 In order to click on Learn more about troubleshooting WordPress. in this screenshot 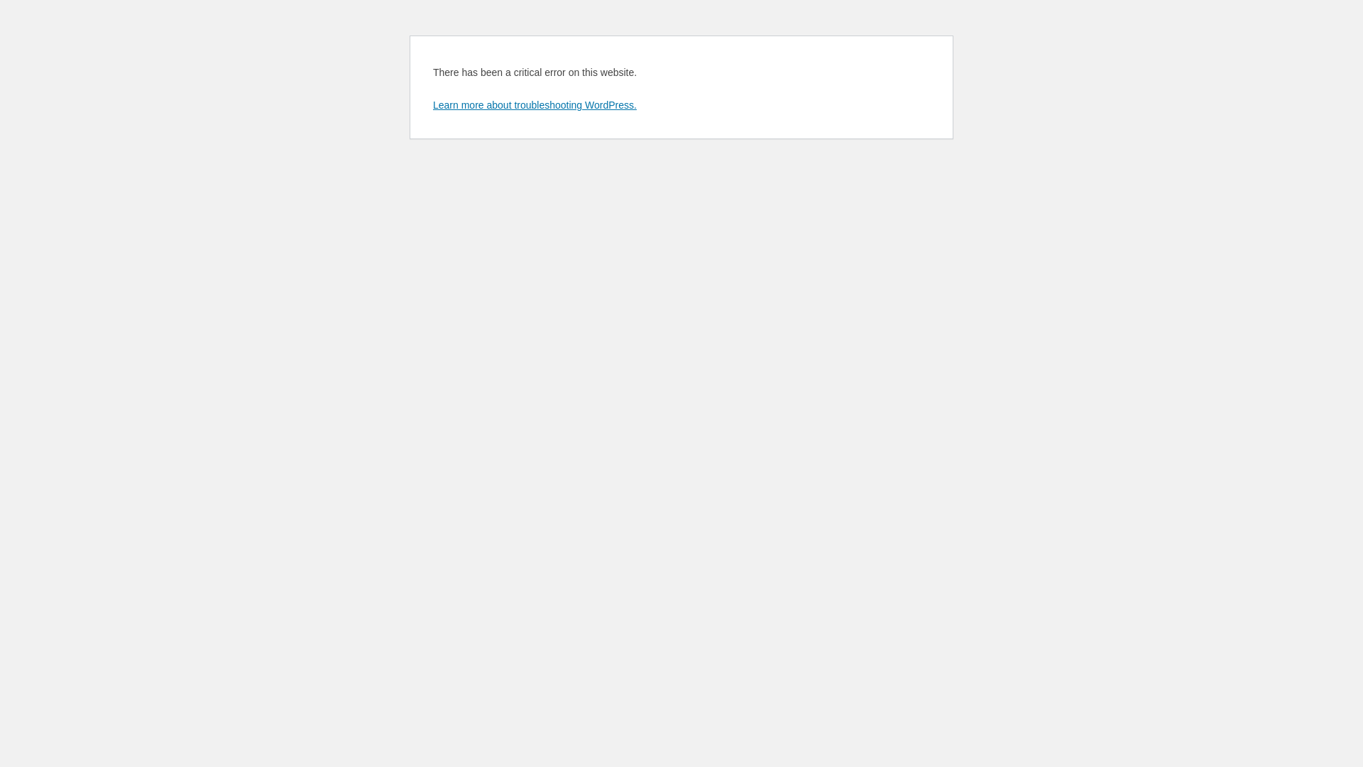, I will do `click(535, 105)`.